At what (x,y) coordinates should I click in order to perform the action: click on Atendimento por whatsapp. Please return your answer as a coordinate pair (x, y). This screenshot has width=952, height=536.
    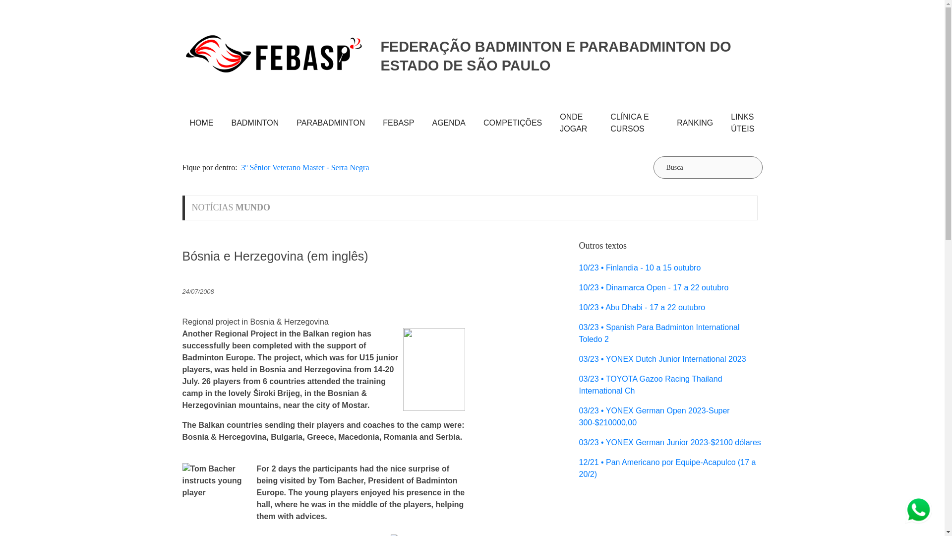
    Looking at the image, I should click on (918, 510).